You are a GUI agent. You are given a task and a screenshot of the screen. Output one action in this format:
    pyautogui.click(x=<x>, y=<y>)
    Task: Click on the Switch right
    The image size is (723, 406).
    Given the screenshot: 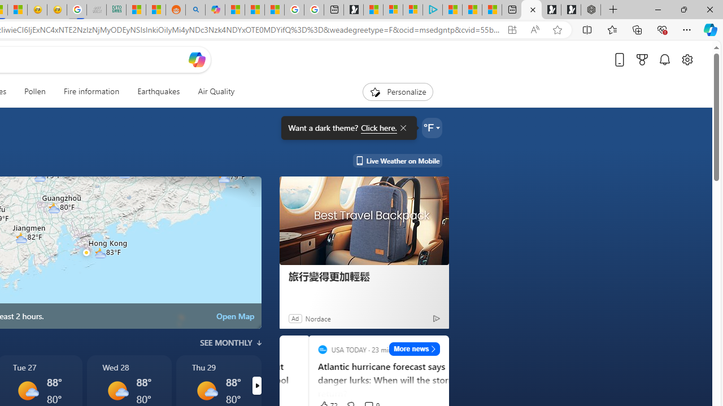 What is the action you would take?
    pyautogui.click(x=256, y=386)
    